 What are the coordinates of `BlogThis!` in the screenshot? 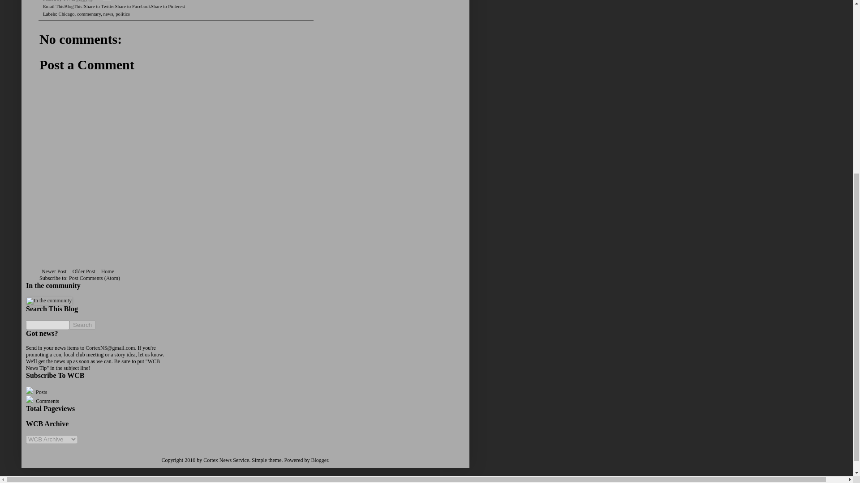 It's located at (73, 6).